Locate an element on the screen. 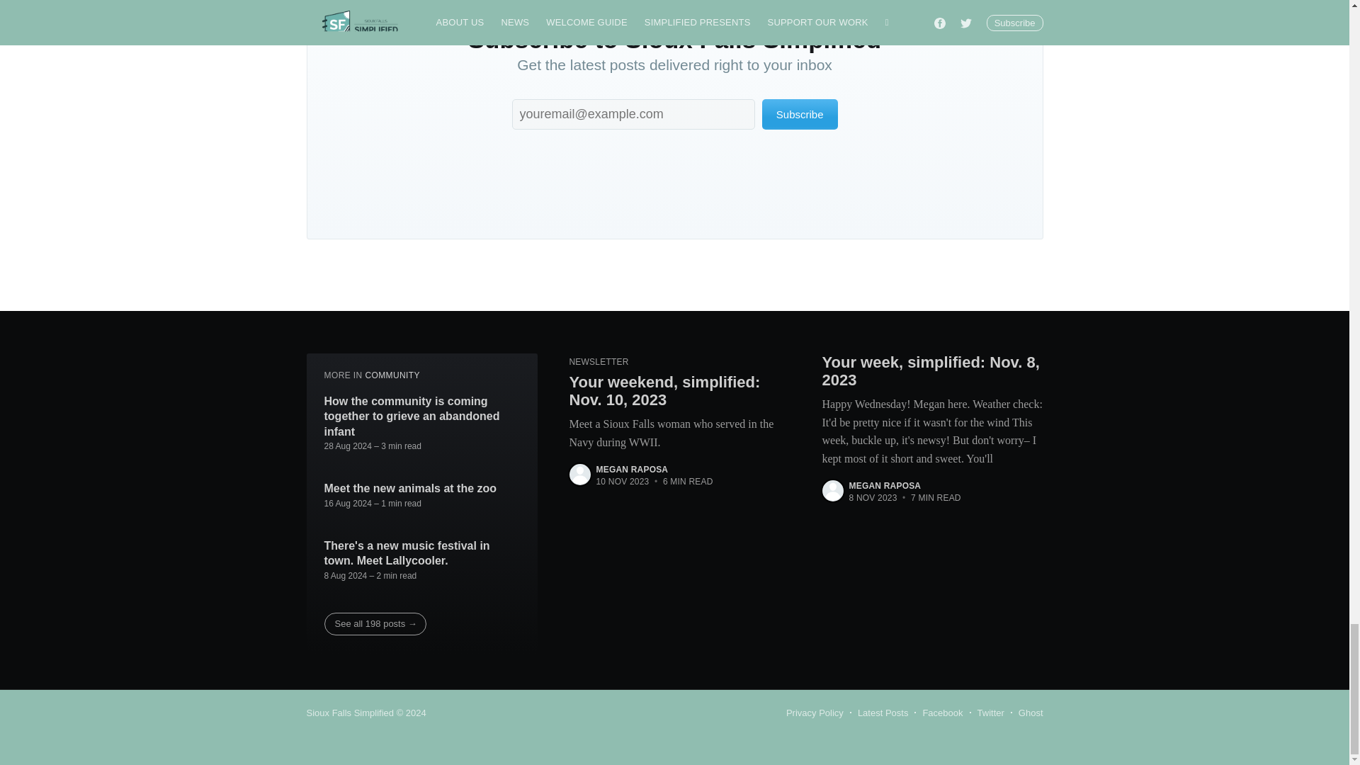  MEGAN RAPOSA is located at coordinates (633, 469).